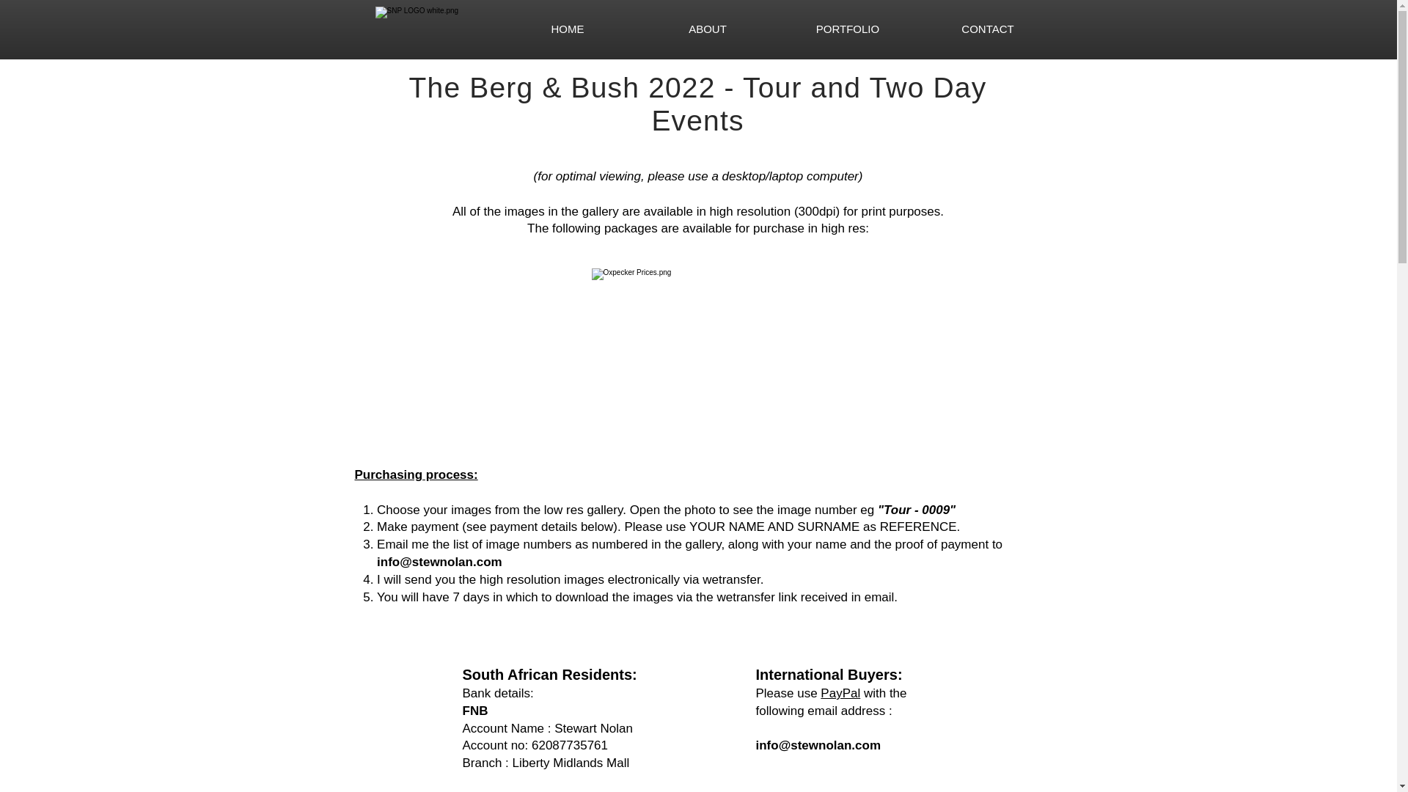  Describe the element at coordinates (847, 29) in the screenshot. I see `PORTFOLIO` at that location.